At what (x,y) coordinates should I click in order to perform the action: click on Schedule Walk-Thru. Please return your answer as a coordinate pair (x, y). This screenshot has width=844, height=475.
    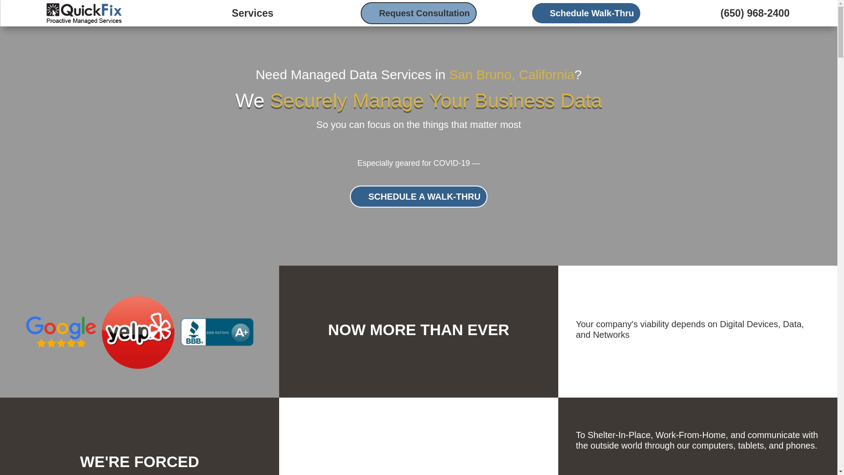
    Looking at the image, I should click on (586, 13).